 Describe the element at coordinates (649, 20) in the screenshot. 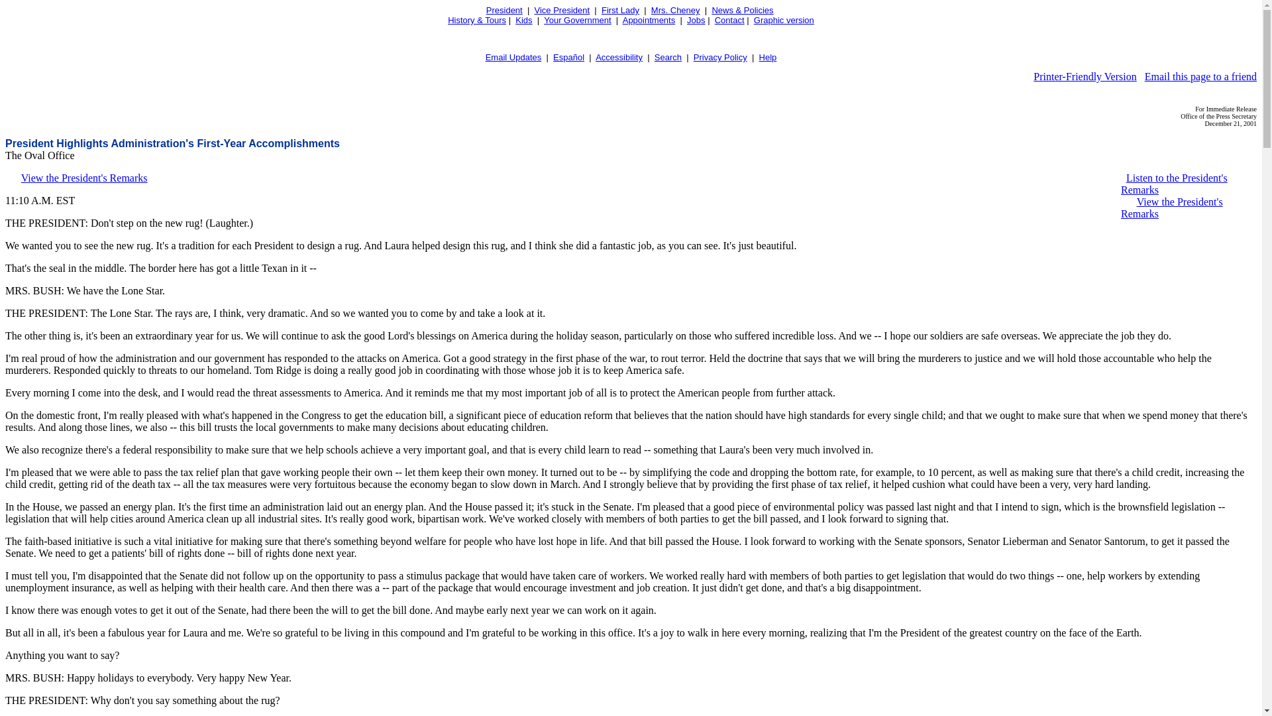

I see `Appointments` at that location.